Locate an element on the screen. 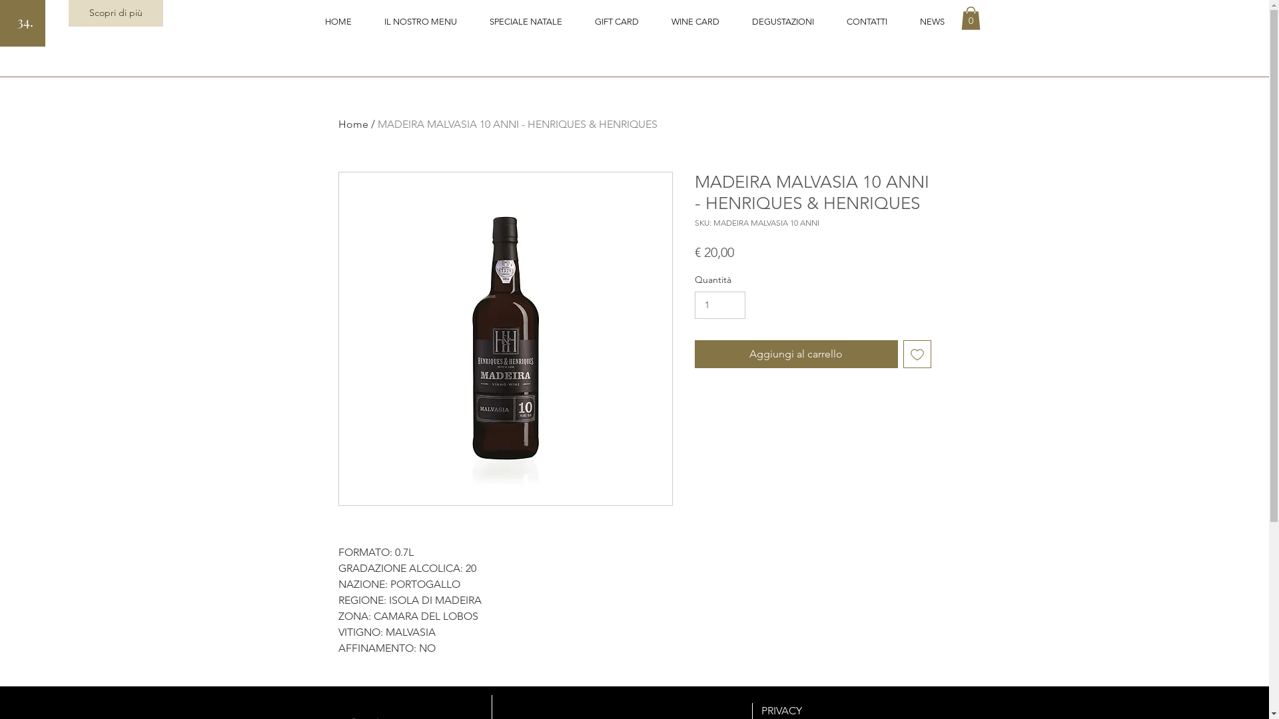 This screenshot has height=719, width=1279. SPECIALE NATALE is located at coordinates (526, 21).